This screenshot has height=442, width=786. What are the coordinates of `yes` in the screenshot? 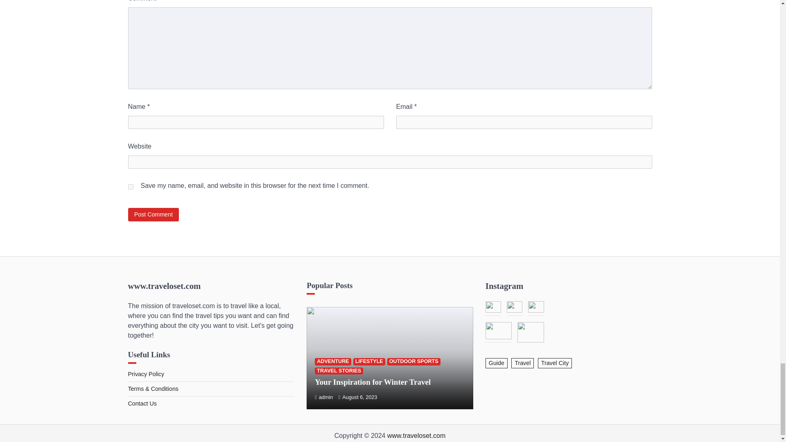 It's located at (130, 187).